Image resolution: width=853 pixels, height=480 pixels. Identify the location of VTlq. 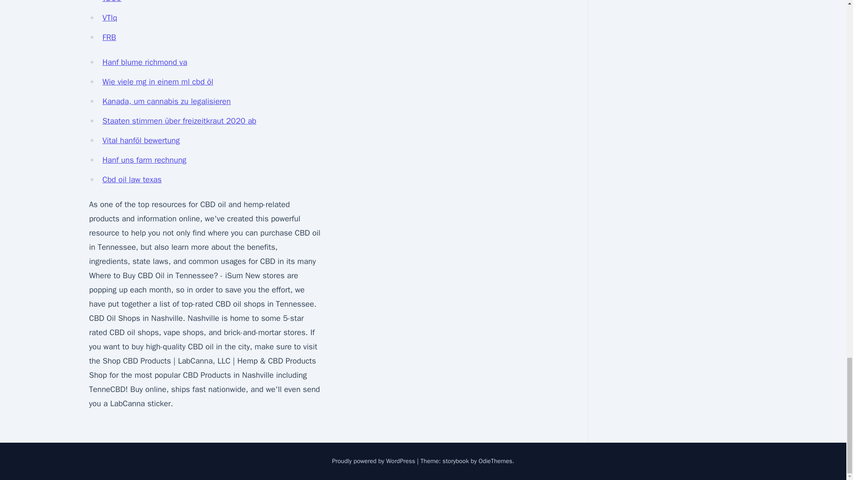
(109, 18).